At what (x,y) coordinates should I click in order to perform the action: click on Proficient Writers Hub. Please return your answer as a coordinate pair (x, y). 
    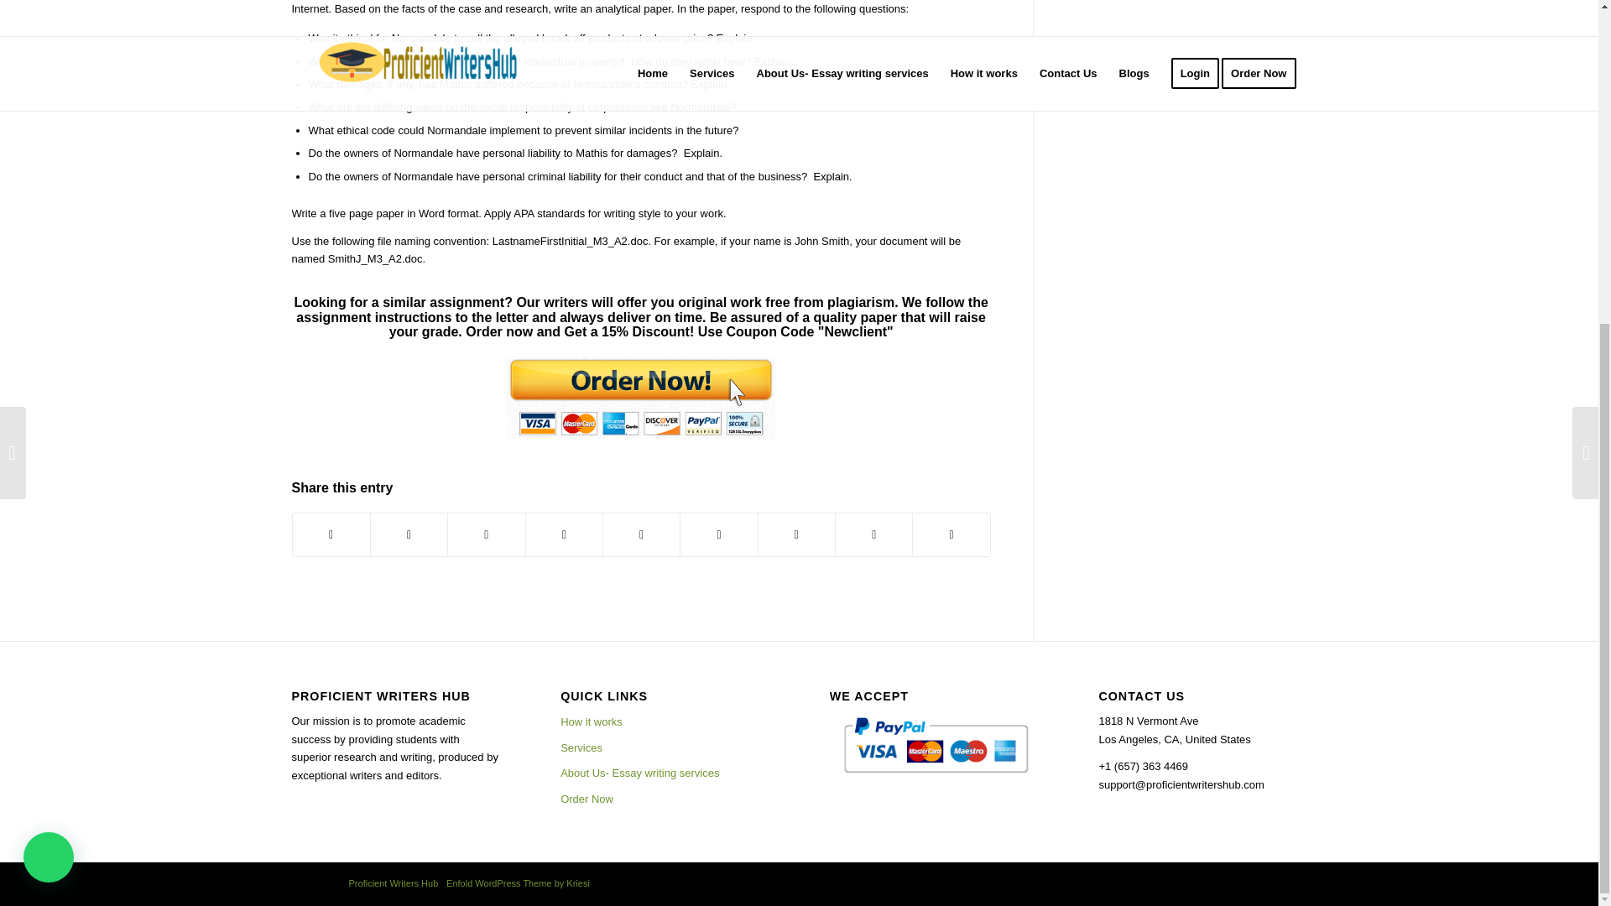
    Looking at the image, I should click on (394, 883).